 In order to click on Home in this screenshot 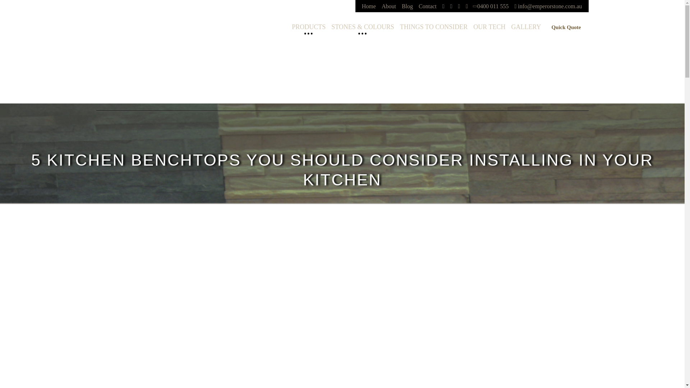, I will do `click(369, 6)`.